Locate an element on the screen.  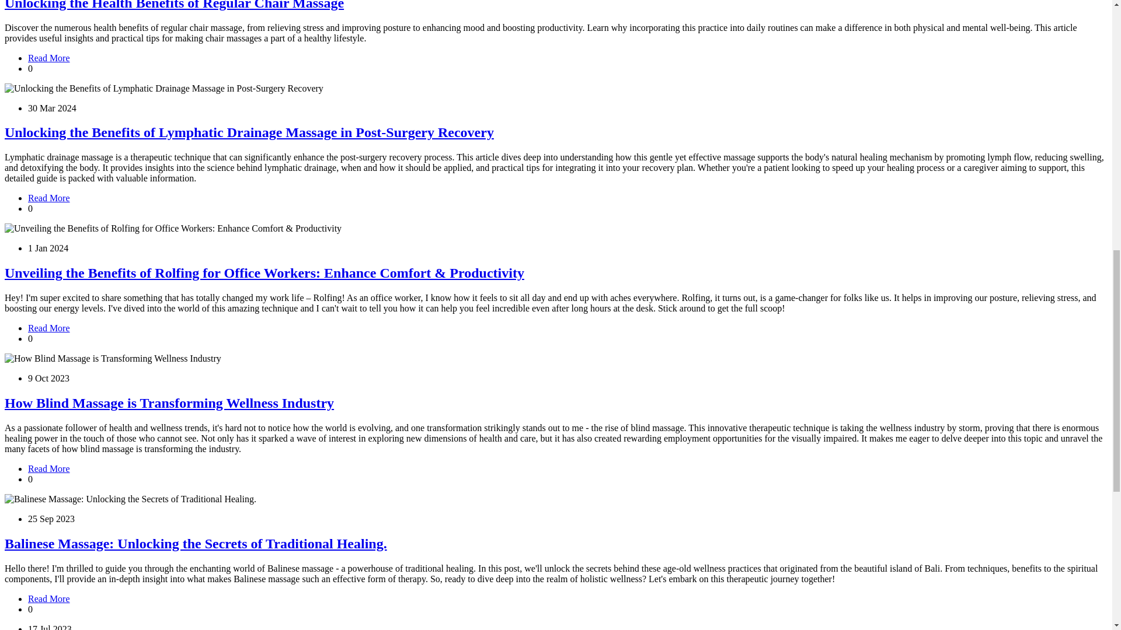
Read More is located at coordinates (49, 468).